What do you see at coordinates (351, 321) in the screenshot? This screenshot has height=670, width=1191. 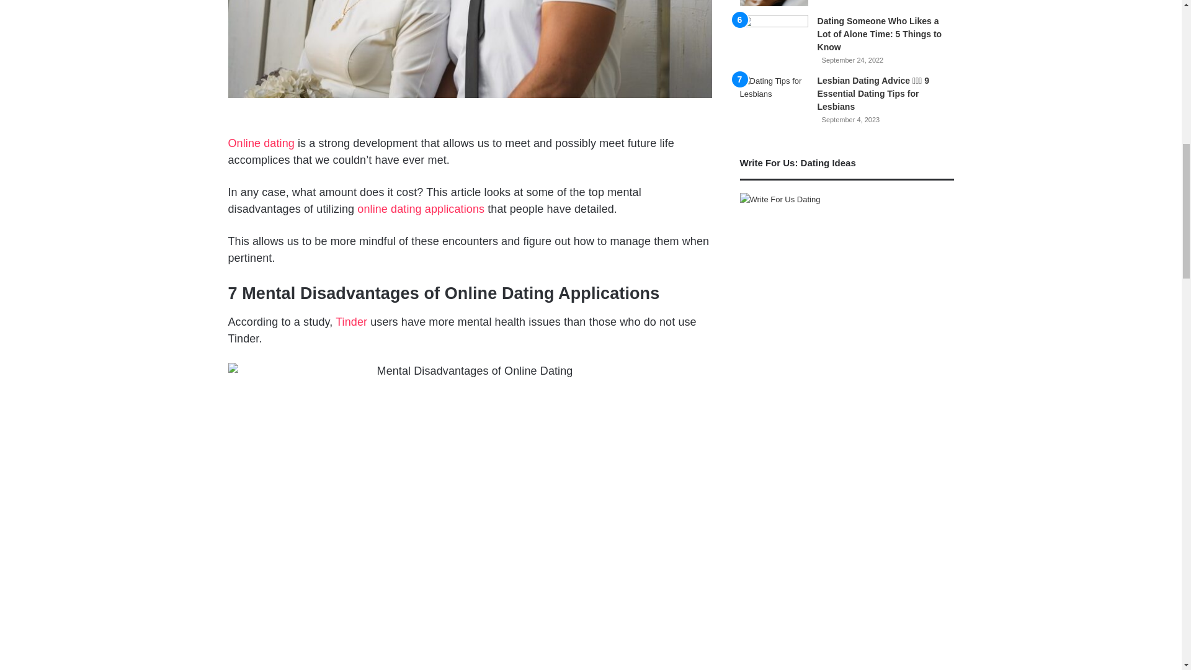 I see `Tinder` at bounding box center [351, 321].